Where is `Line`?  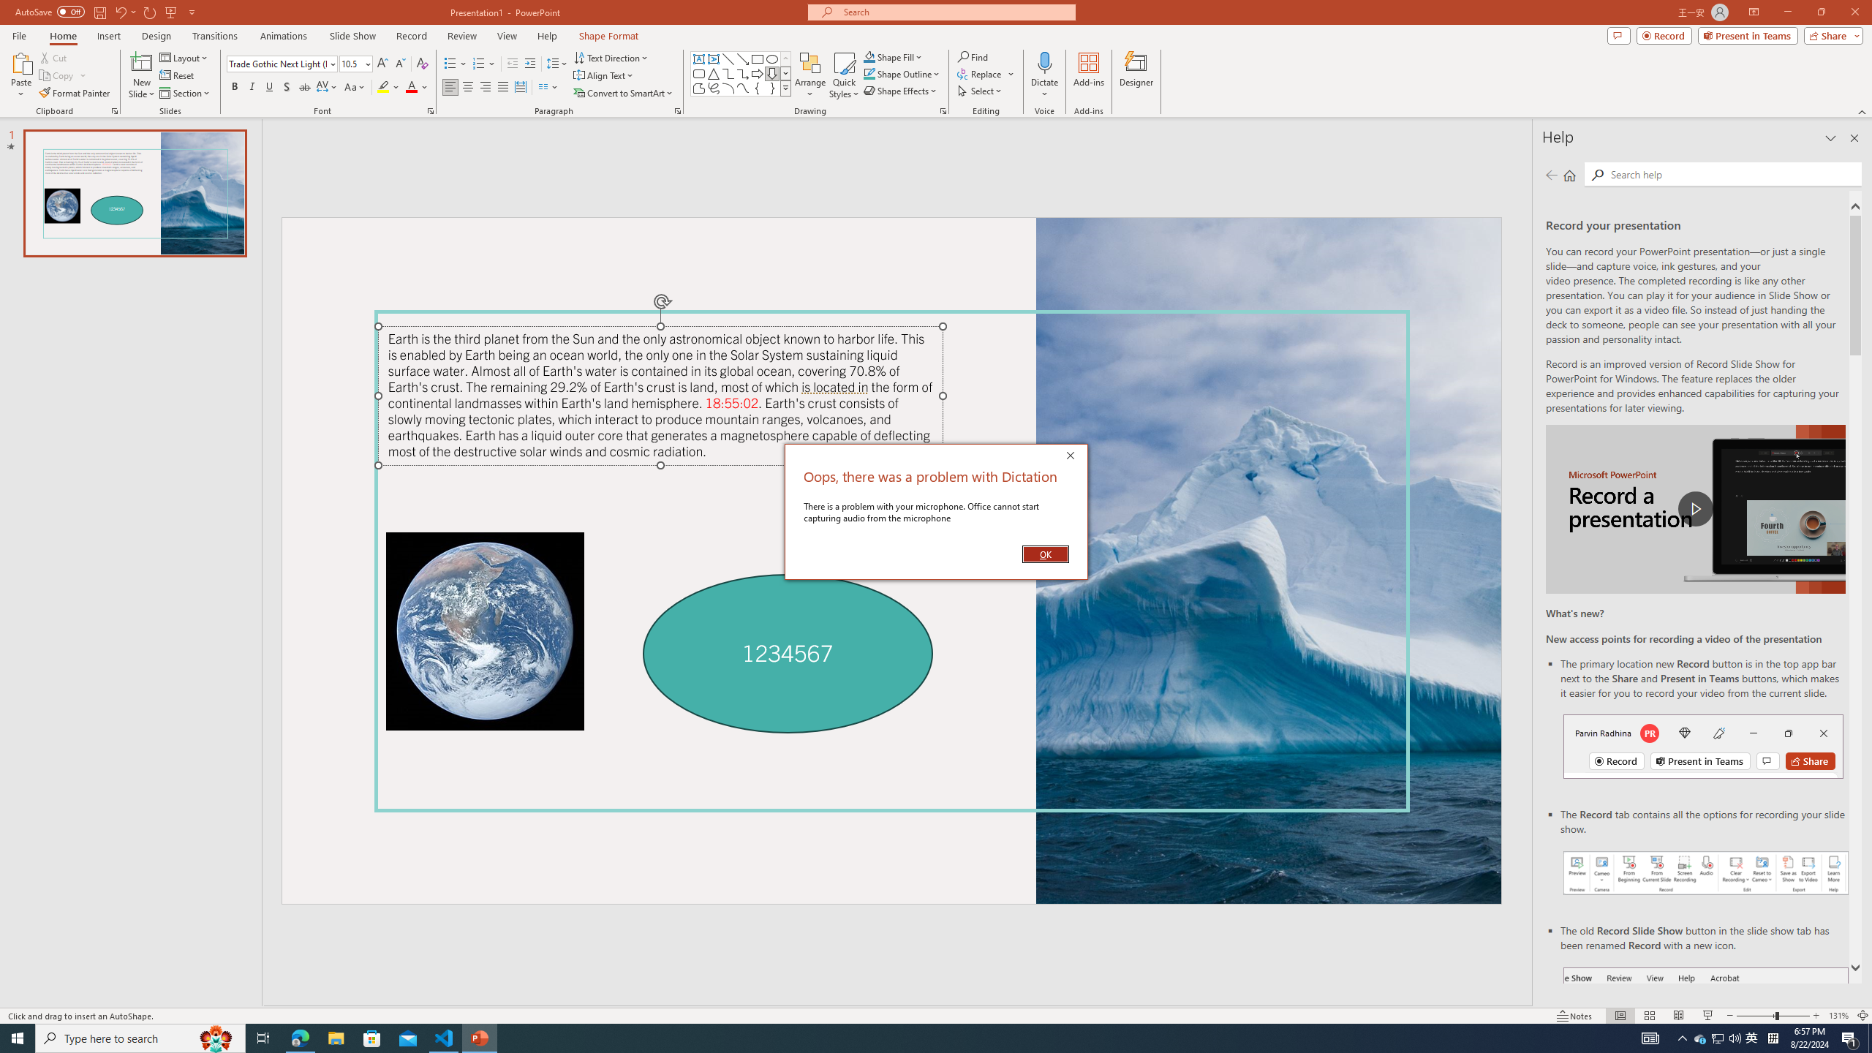
Line is located at coordinates (140, 1038).